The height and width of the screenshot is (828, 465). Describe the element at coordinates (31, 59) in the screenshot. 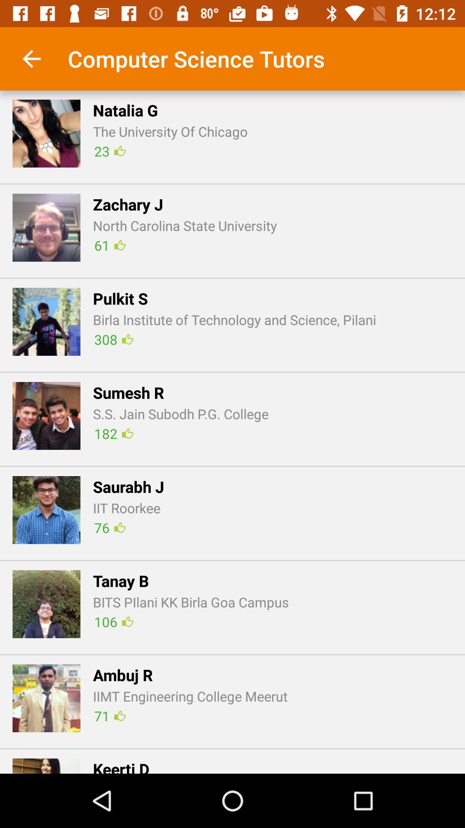

I see `select the icon to the left of the computer science tutors` at that location.